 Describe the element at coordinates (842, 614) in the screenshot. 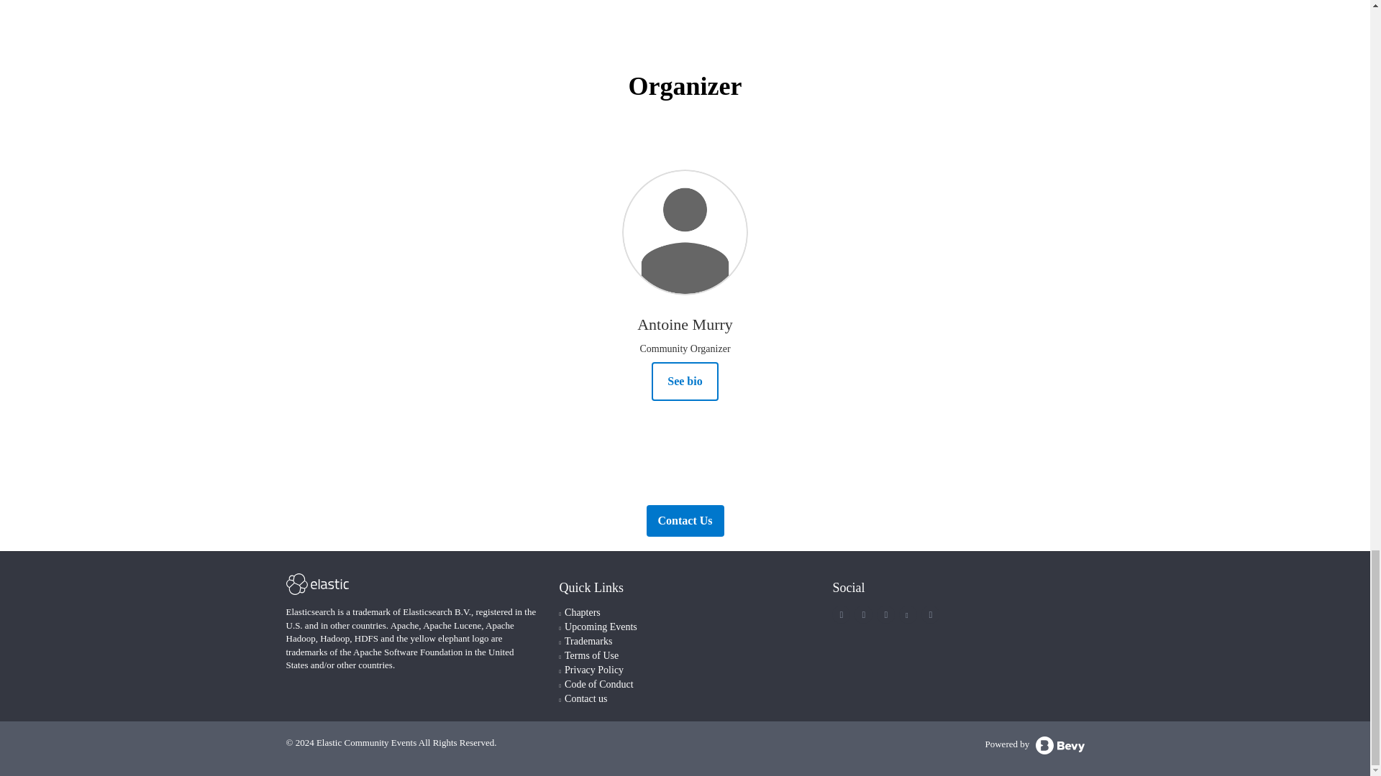

I see `X` at that location.